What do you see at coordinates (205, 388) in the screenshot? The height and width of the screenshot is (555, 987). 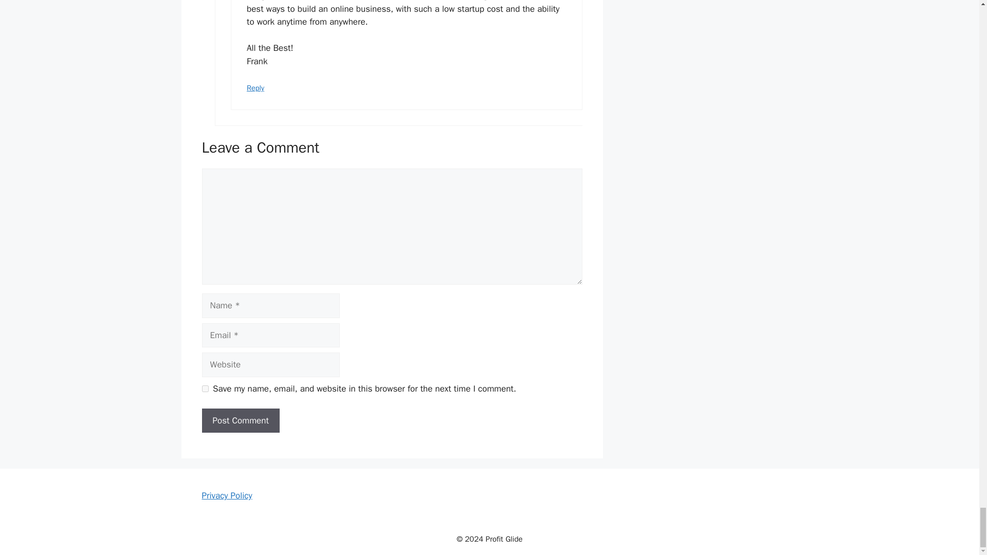 I see `yes` at bounding box center [205, 388].